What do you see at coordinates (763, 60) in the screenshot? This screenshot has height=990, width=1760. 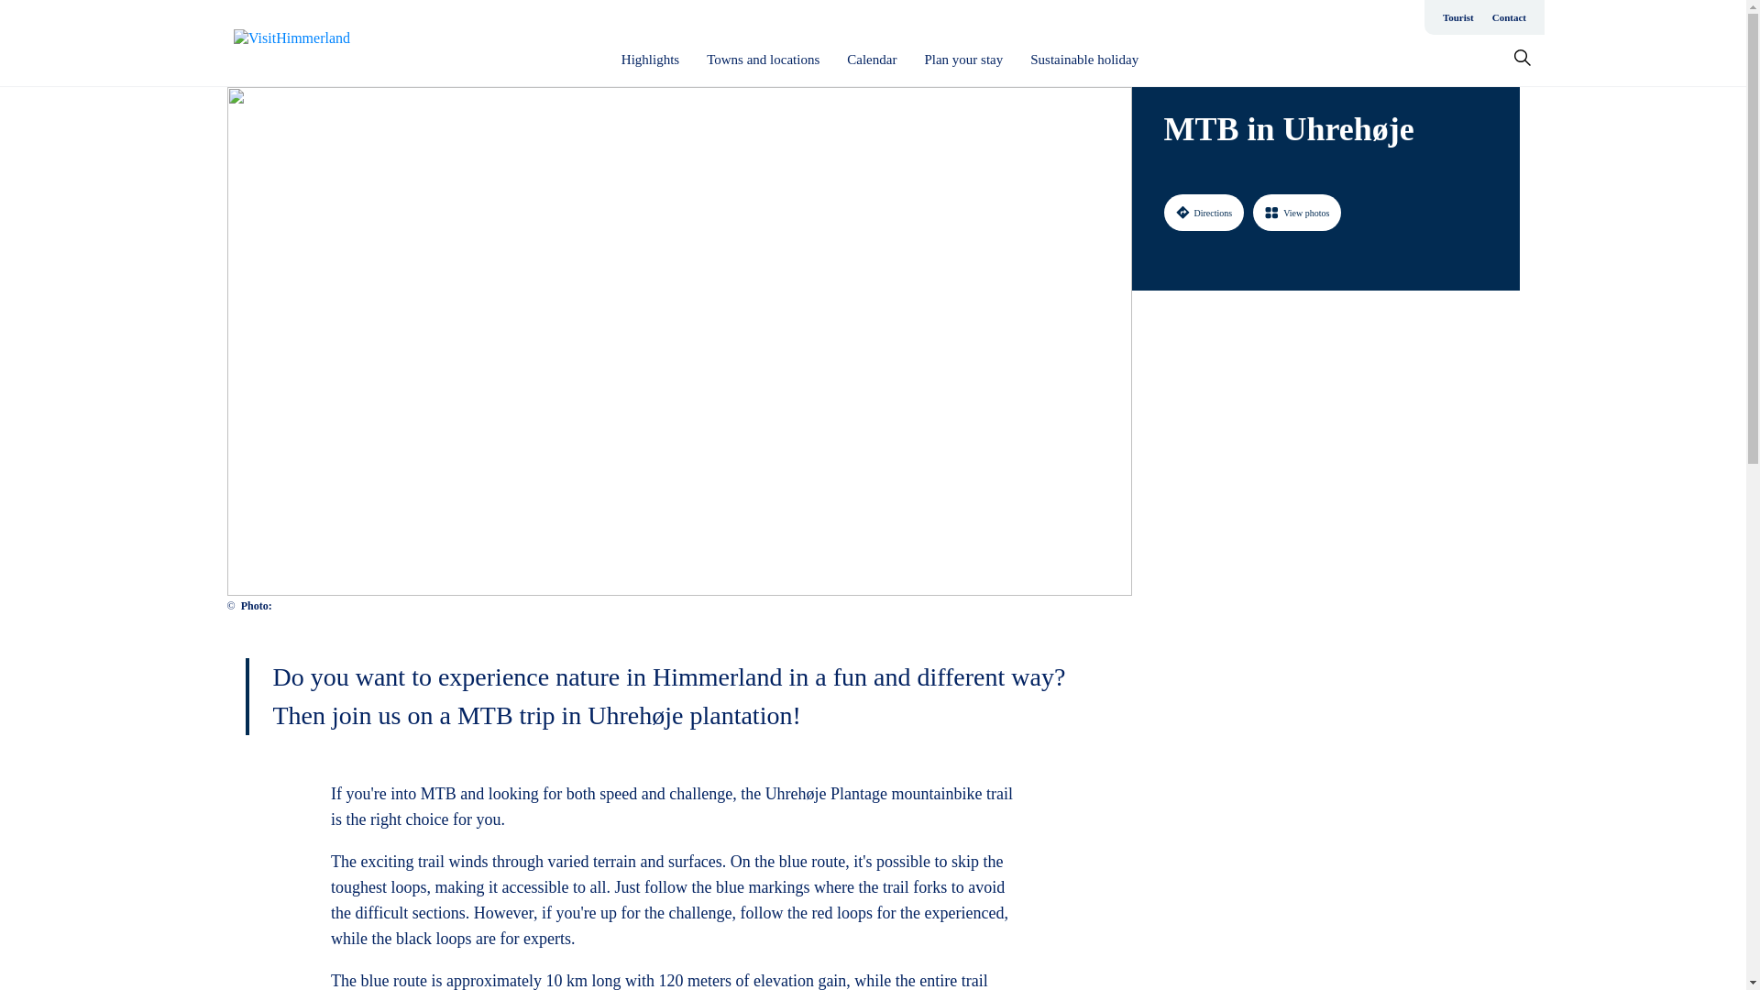 I see `Towns and locations` at bounding box center [763, 60].